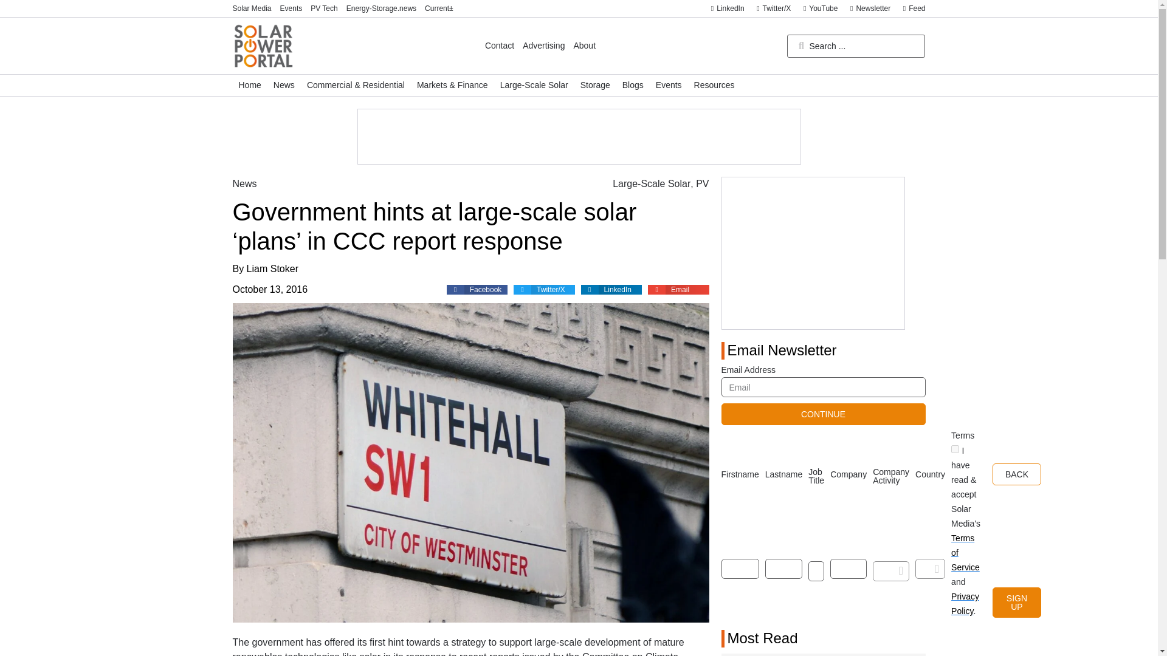 The image size is (1167, 656). Describe the element at coordinates (955, 449) in the screenshot. I see `on` at that location.